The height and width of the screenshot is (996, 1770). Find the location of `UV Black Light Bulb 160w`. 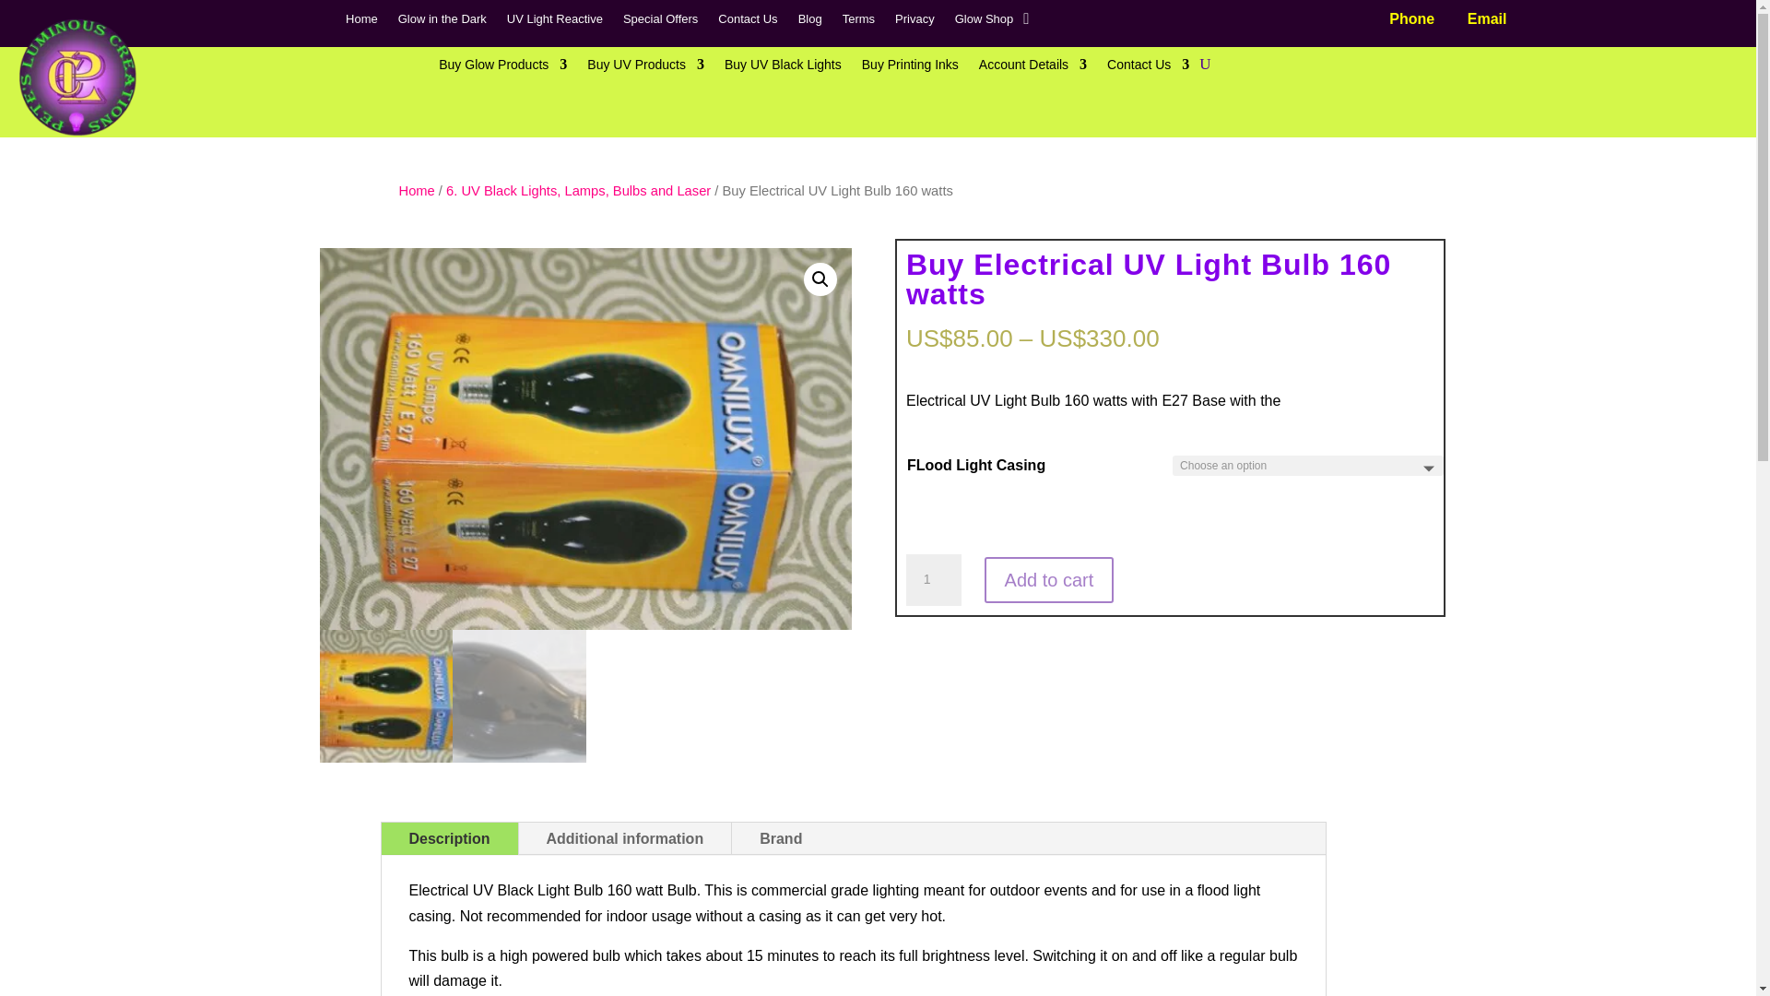

UV Black Light Bulb 160w is located at coordinates (1117, 389).